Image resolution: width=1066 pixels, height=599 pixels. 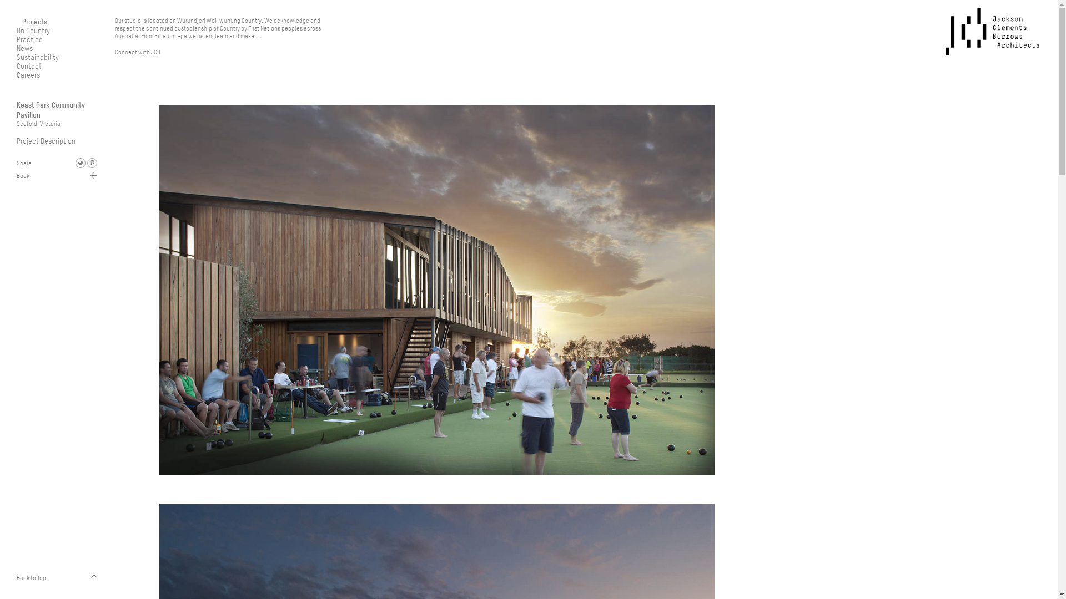 What do you see at coordinates (29, 66) in the screenshot?
I see `Contact` at bounding box center [29, 66].